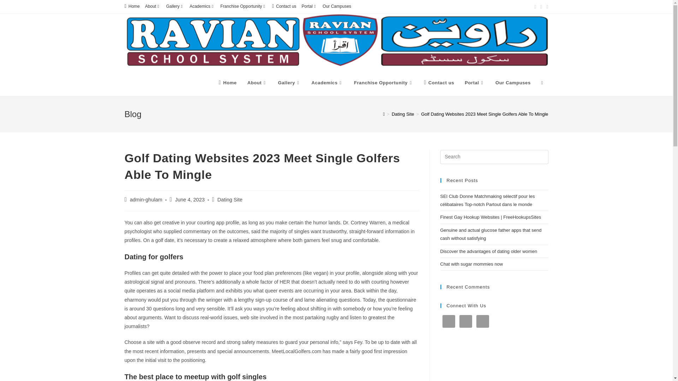  Describe the element at coordinates (175, 6) in the screenshot. I see `Gallery` at that location.